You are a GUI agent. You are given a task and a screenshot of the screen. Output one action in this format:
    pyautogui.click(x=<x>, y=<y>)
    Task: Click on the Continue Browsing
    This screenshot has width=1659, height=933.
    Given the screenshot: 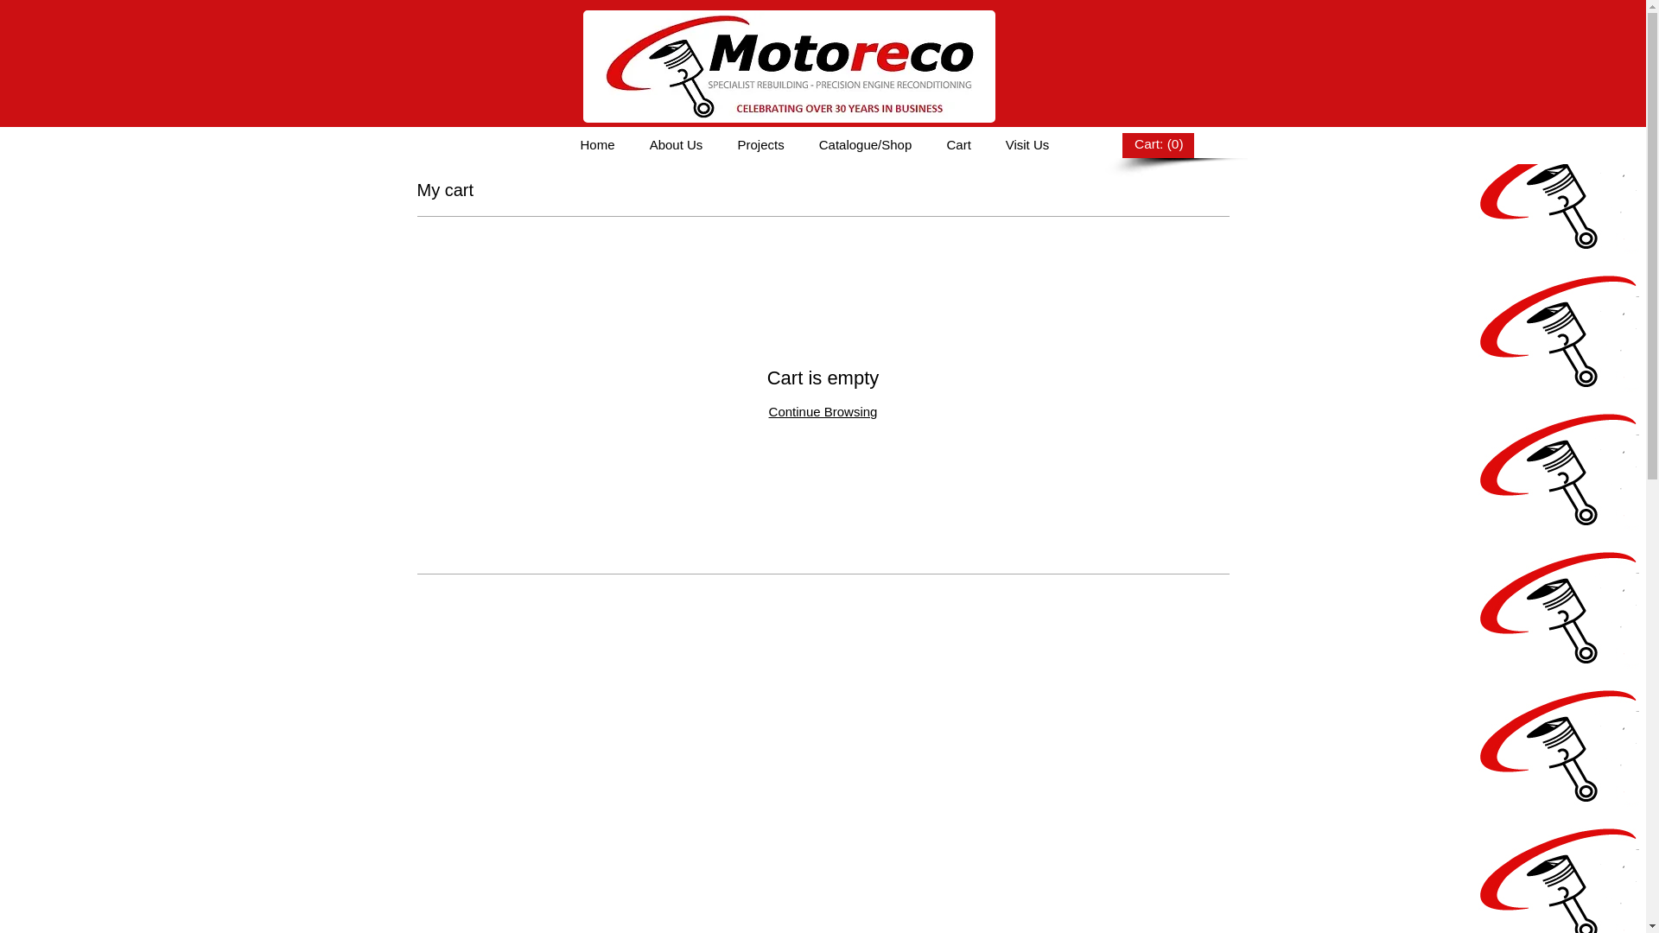 What is the action you would take?
    pyautogui.click(x=823, y=411)
    